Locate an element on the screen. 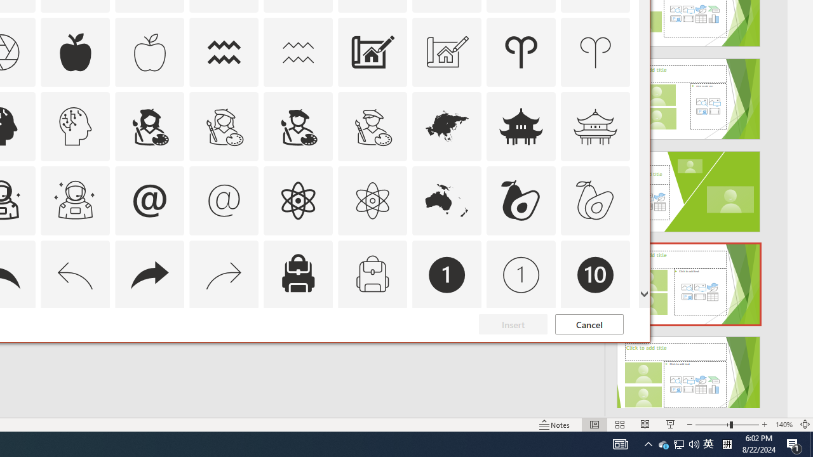 This screenshot has height=457, width=813. AutomationID: Icons_ArtistFemale_M is located at coordinates (224, 126).